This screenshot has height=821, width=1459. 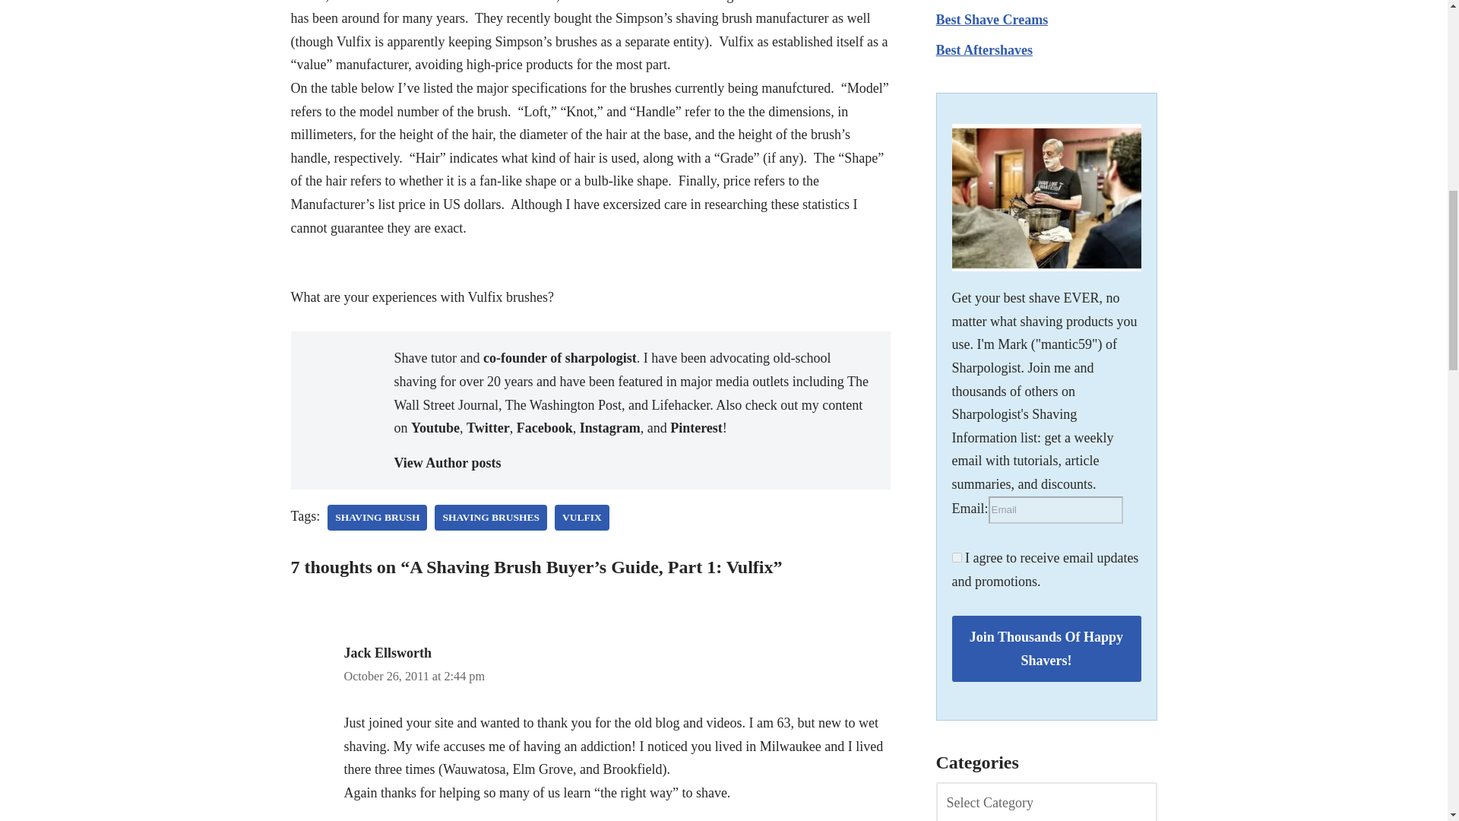 What do you see at coordinates (559, 357) in the screenshot?
I see `co-founder of sharpologist` at bounding box center [559, 357].